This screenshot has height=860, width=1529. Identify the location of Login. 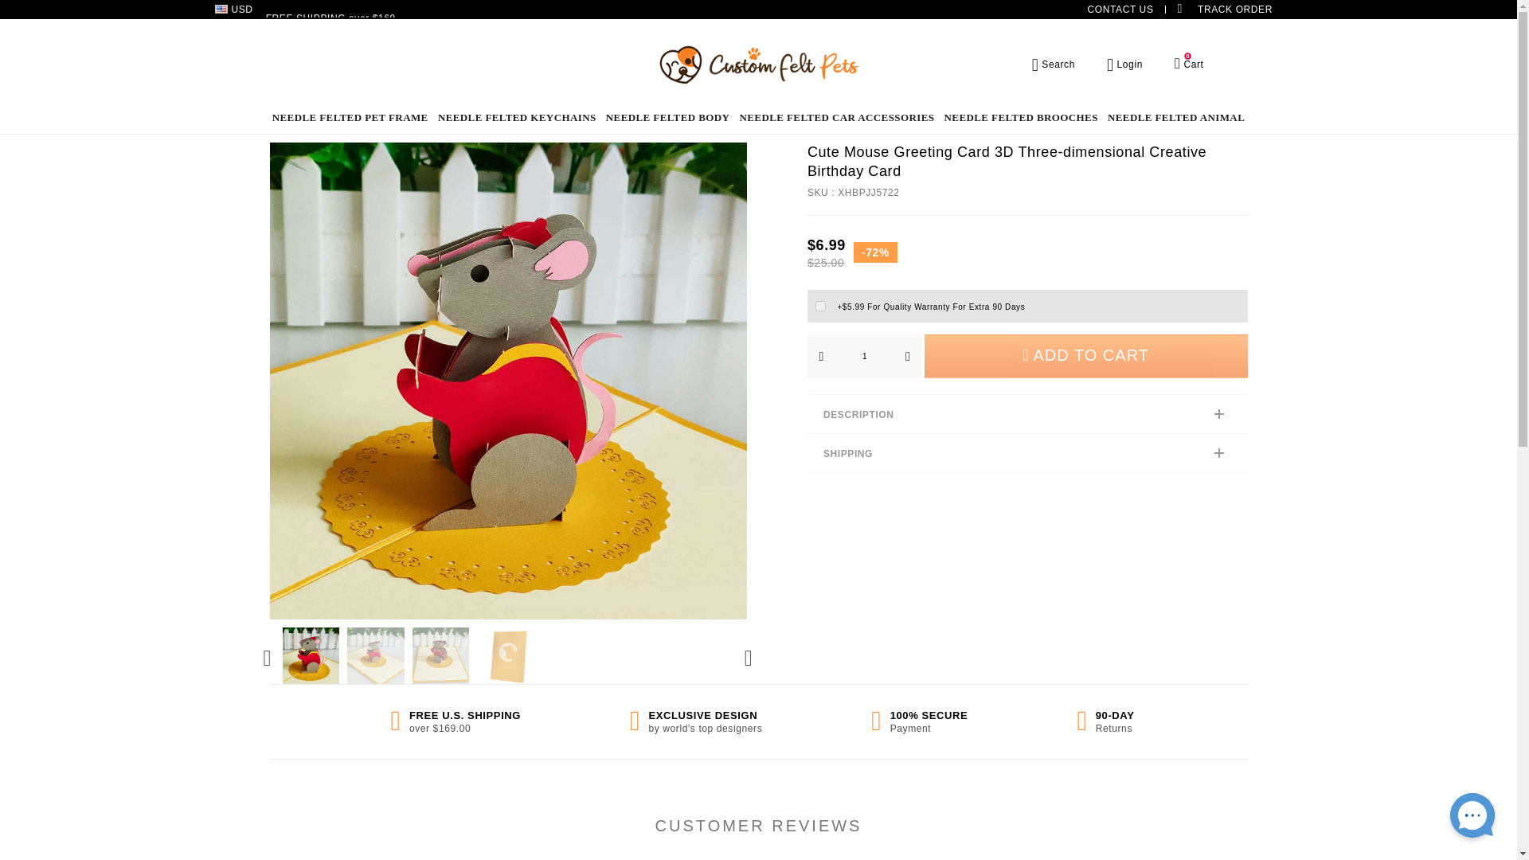
(1124, 64).